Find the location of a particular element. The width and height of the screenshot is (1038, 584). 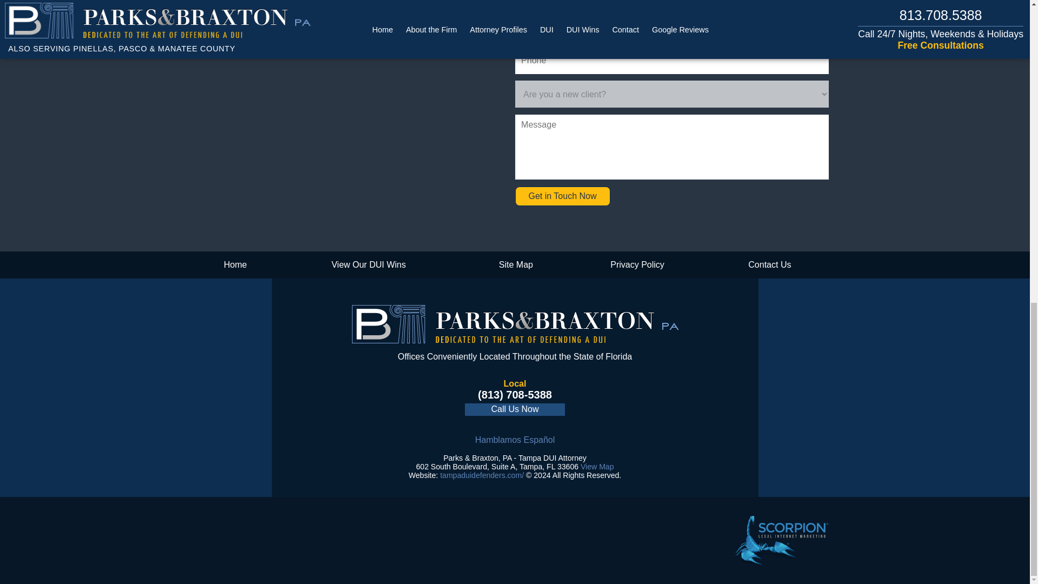

Internet Marketing Experts is located at coordinates (781, 540).